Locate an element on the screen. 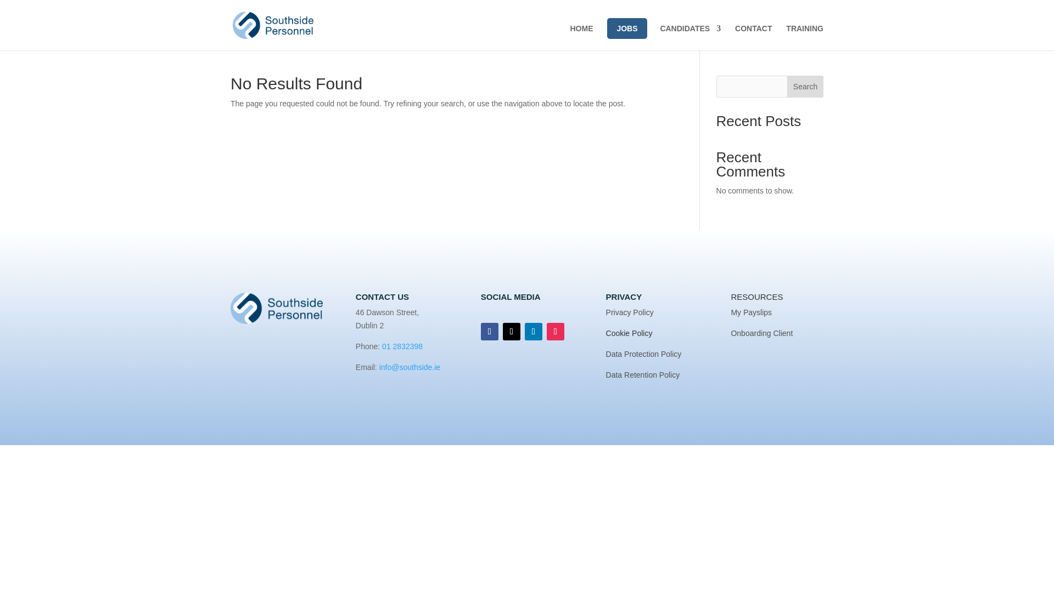 The height and width of the screenshot is (592, 1054). Data Protection Policy is located at coordinates (644, 354).